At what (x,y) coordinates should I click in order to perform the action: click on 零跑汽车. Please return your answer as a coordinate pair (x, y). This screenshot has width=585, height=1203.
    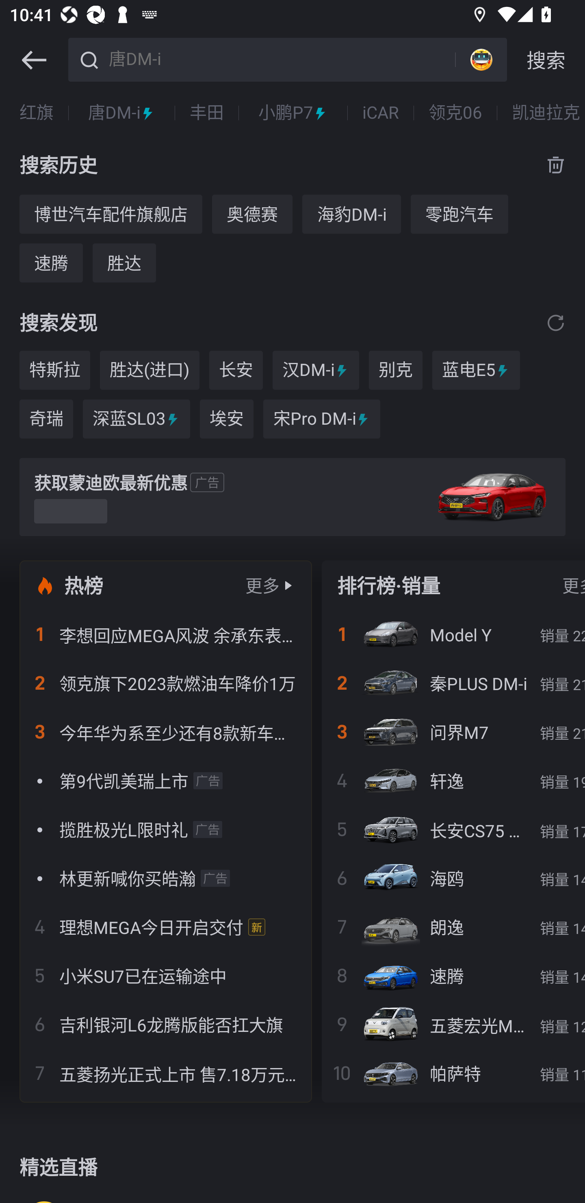
    Looking at the image, I should click on (459, 214).